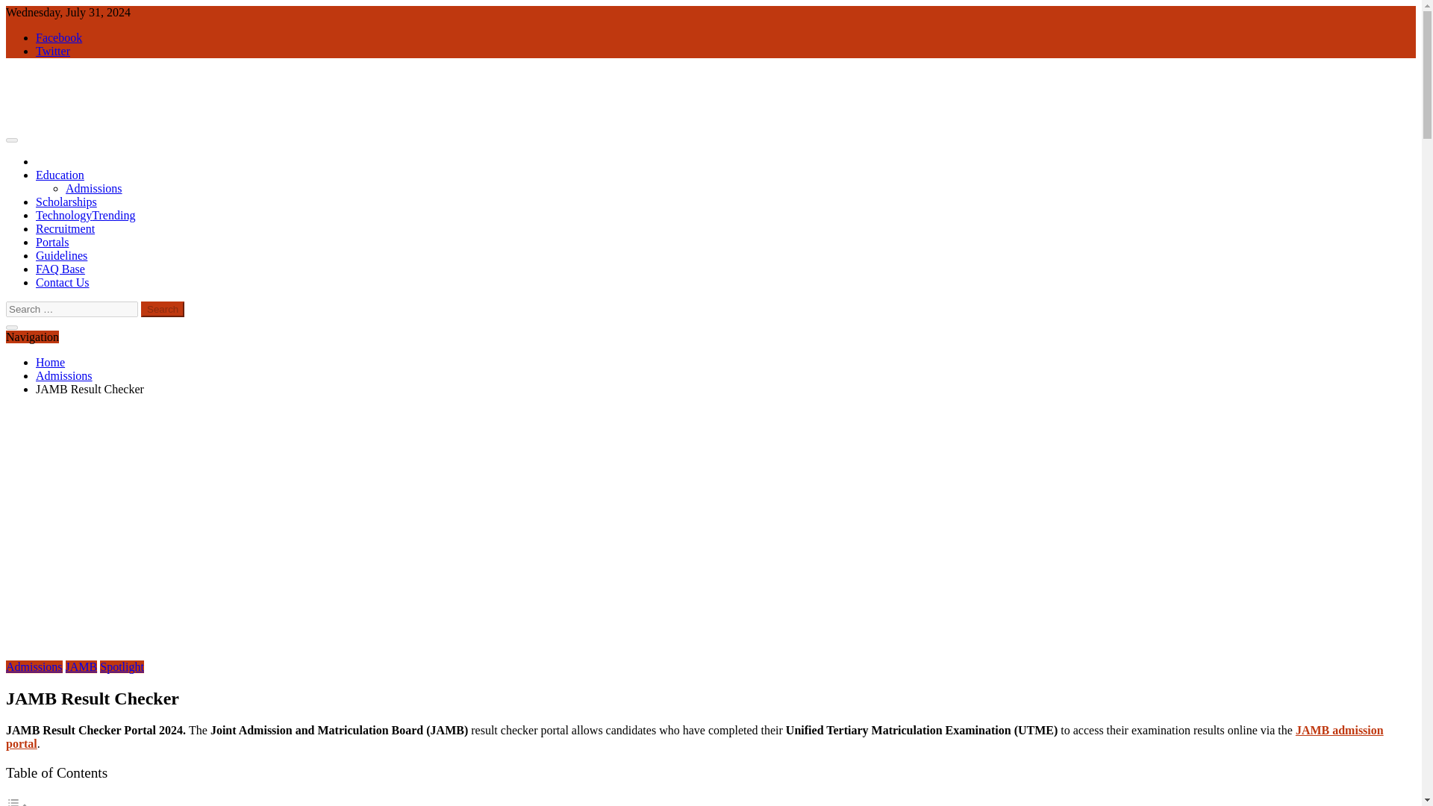  I want to click on Search, so click(163, 309).